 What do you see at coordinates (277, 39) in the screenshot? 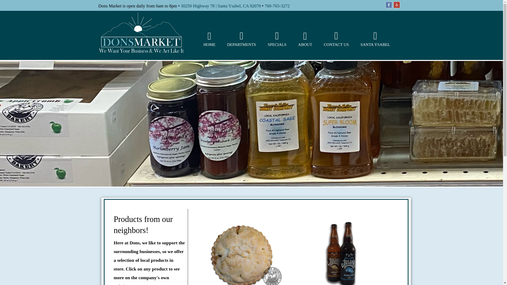
I see `SPECIALS` at bounding box center [277, 39].